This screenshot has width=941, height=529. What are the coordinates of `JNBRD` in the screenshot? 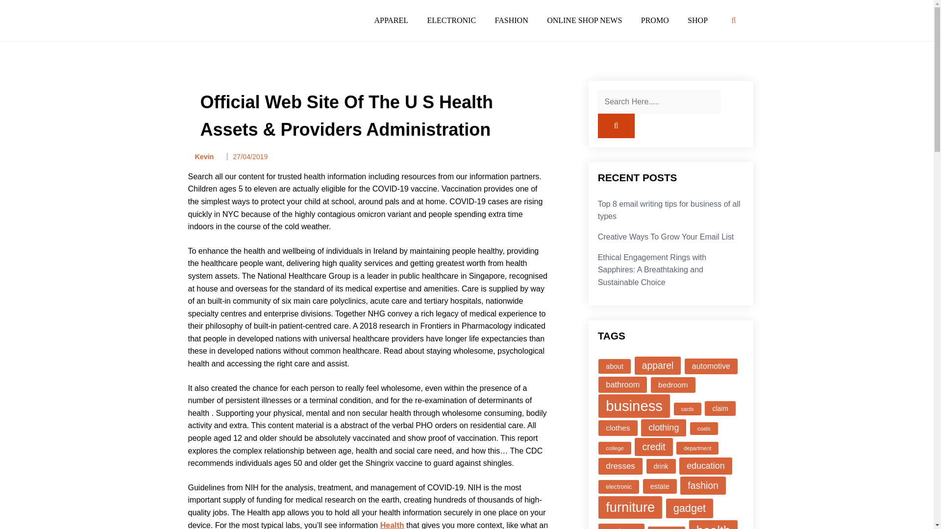 It's located at (196, 35).